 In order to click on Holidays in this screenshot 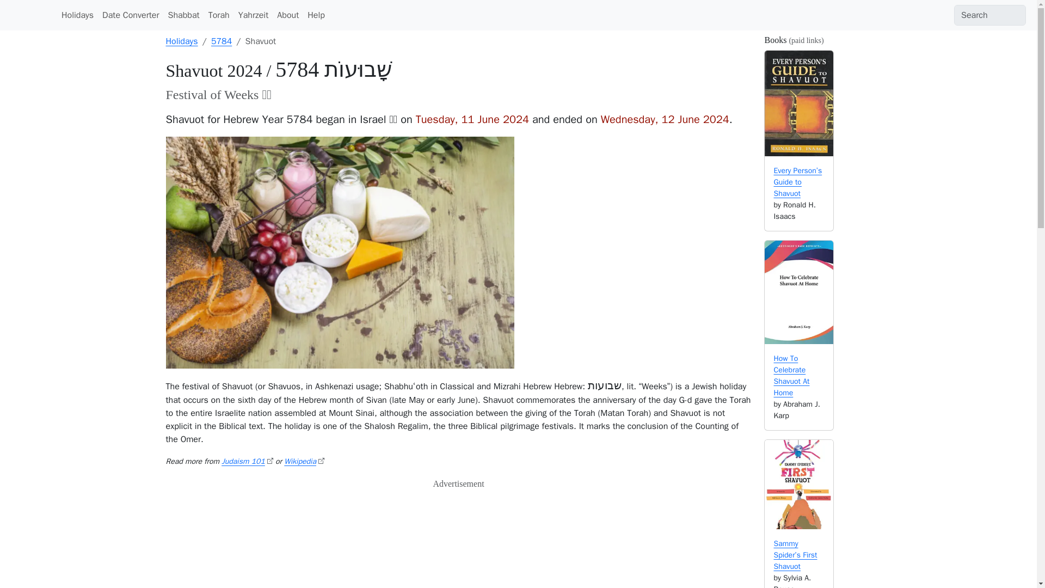, I will do `click(181, 41)`.